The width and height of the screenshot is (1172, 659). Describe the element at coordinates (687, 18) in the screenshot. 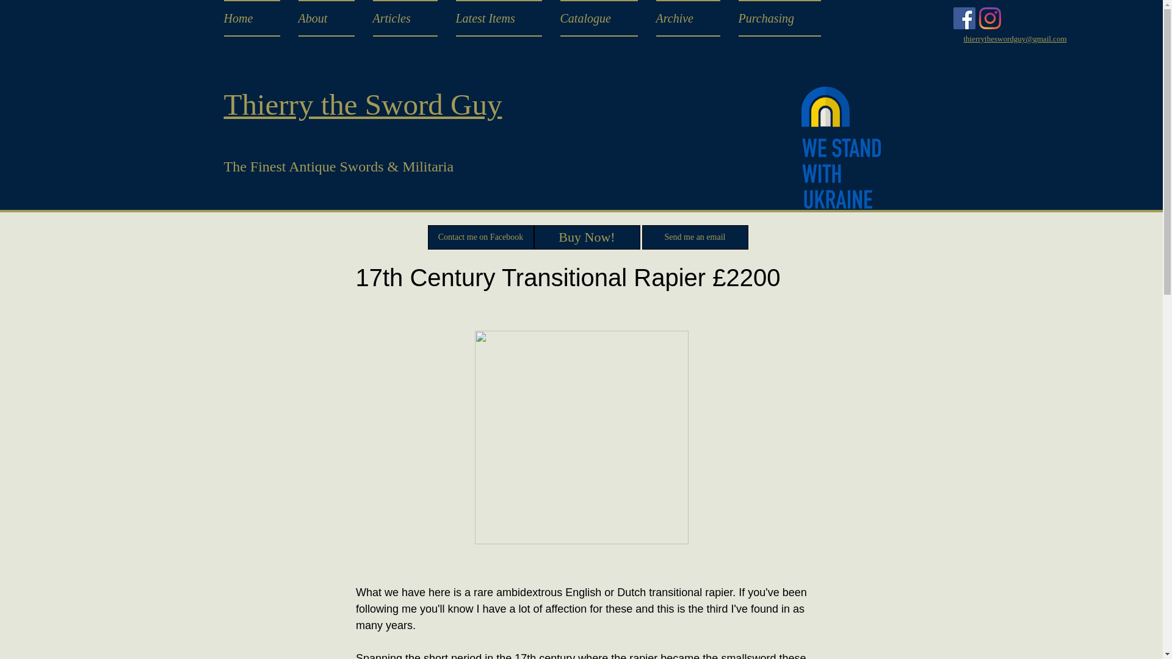

I see `Archive` at that location.